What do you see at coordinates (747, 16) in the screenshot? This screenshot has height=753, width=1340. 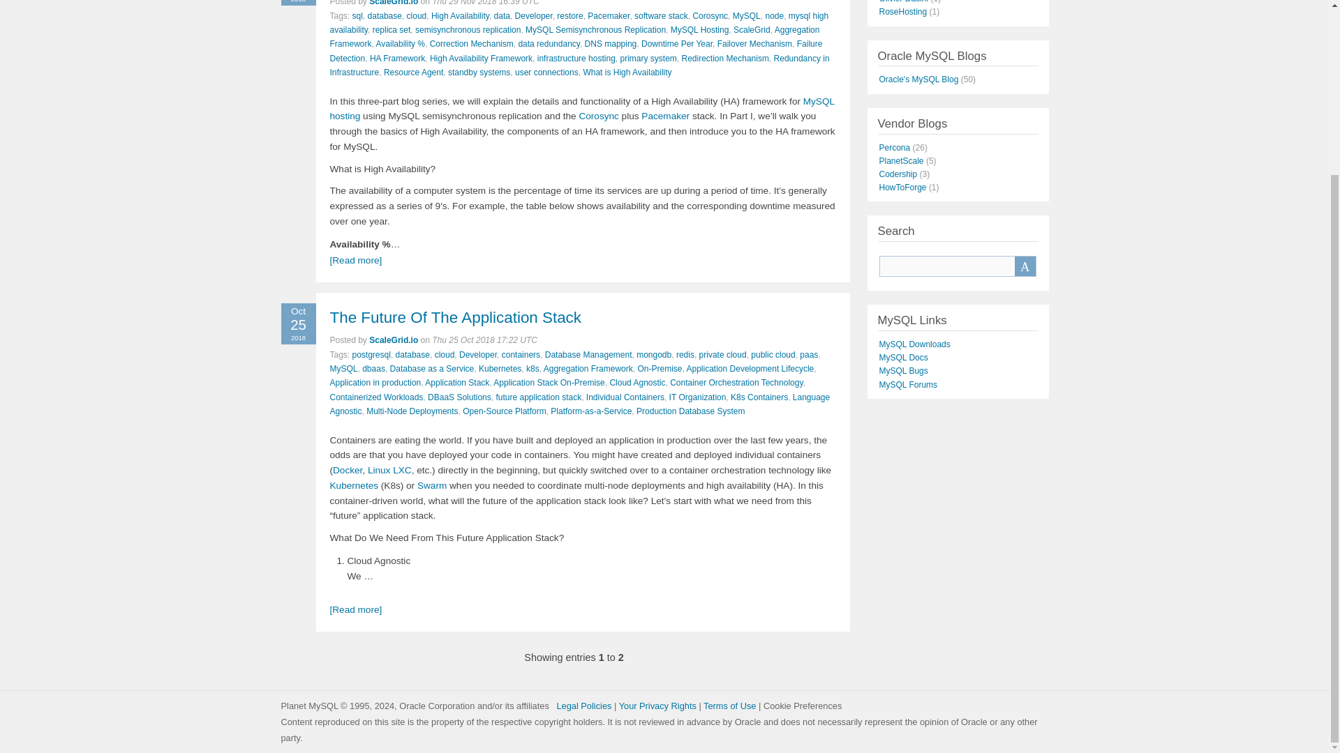 I see `MySQL` at bounding box center [747, 16].